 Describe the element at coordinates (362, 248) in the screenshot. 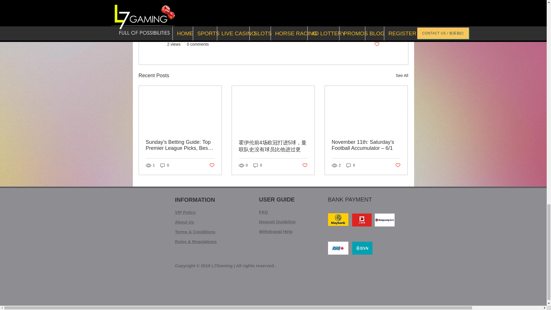

I see `bank-bsn.jpg` at that location.